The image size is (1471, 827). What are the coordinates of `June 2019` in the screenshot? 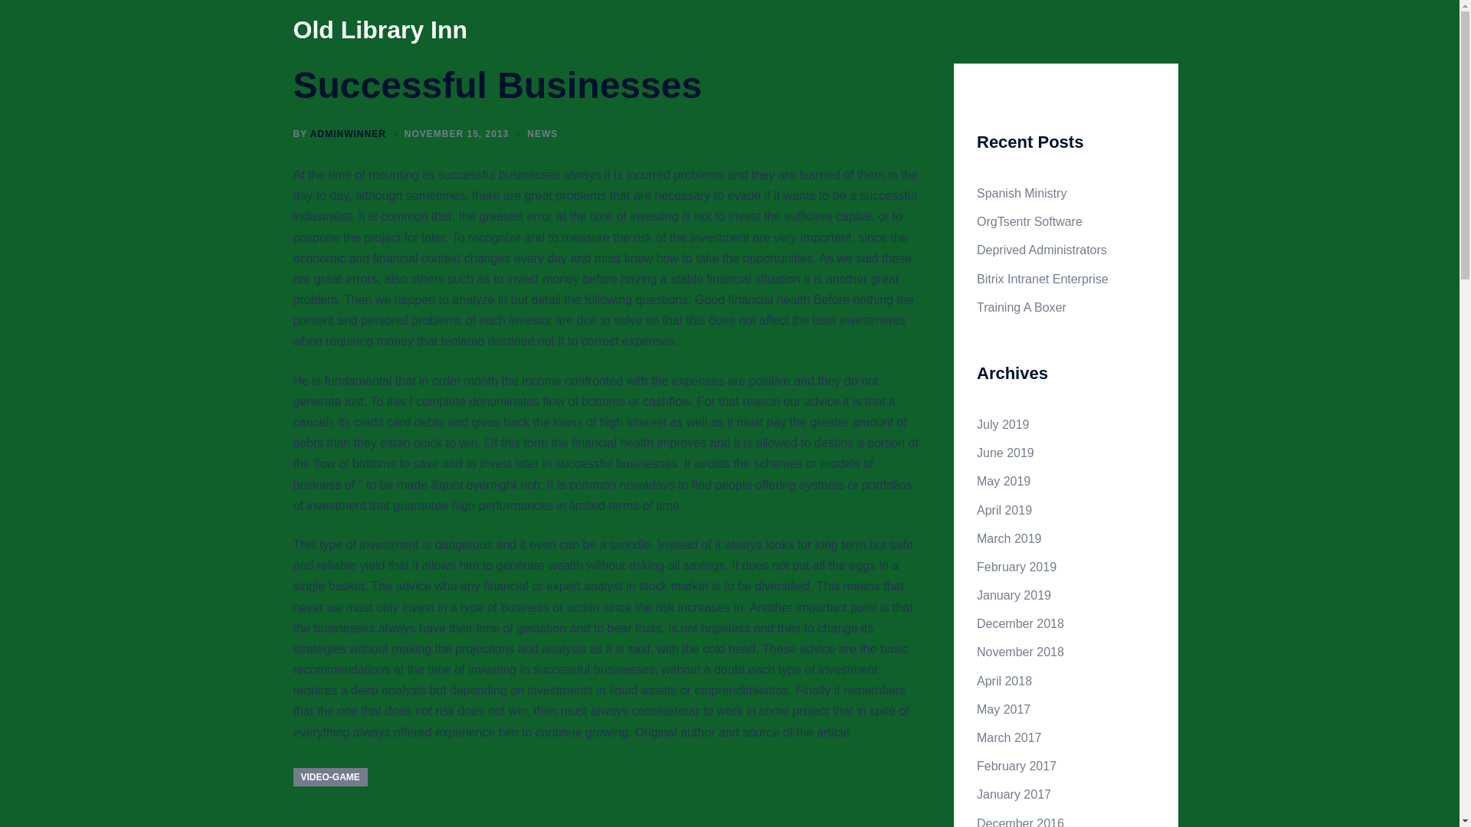 It's located at (1005, 453).